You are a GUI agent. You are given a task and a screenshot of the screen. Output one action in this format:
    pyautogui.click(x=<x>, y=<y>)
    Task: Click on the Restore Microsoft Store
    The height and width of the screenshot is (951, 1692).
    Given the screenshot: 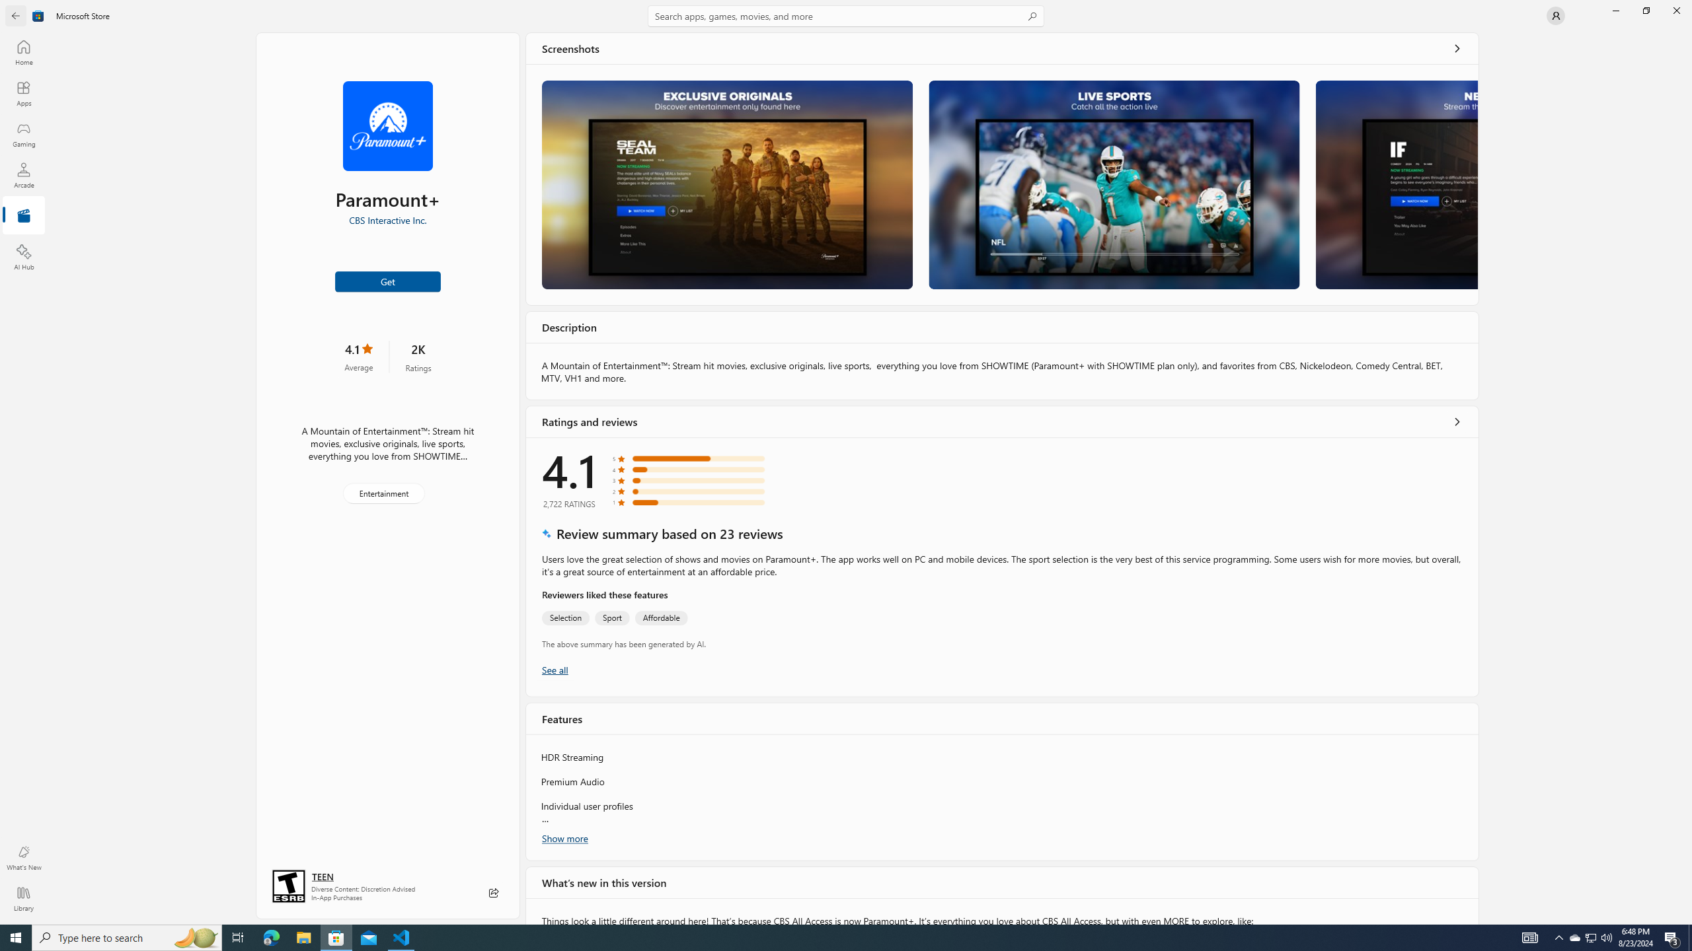 What is the action you would take?
    pyautogui.click(x=1646, y=11)
    